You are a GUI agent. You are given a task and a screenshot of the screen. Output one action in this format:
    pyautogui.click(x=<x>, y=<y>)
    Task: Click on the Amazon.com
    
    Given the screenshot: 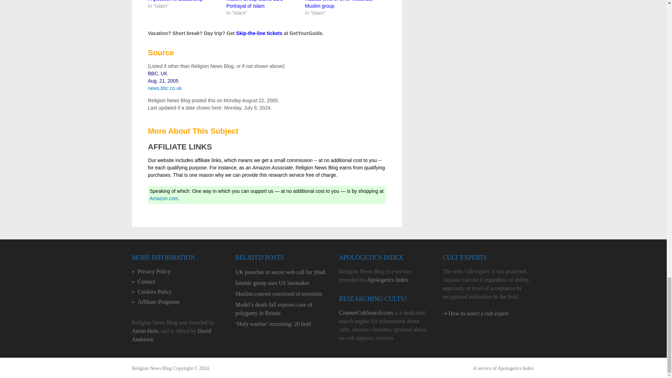 What is the action you would take?
    pyautogui.click(x=164, y=198)
    